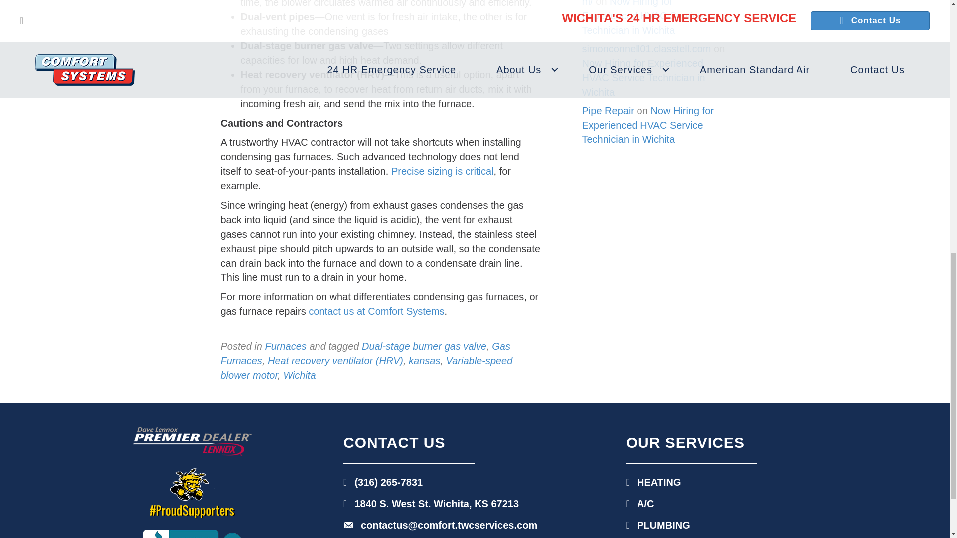 This screenshot has height=538, width=957. I want to click on Dual-stage burner gas valve, so click(424, 346).